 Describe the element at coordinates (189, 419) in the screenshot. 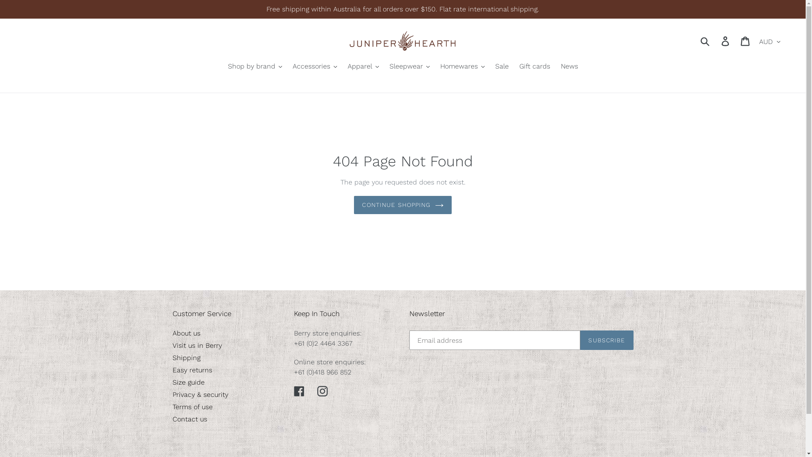

I see `Contact us` at that location.